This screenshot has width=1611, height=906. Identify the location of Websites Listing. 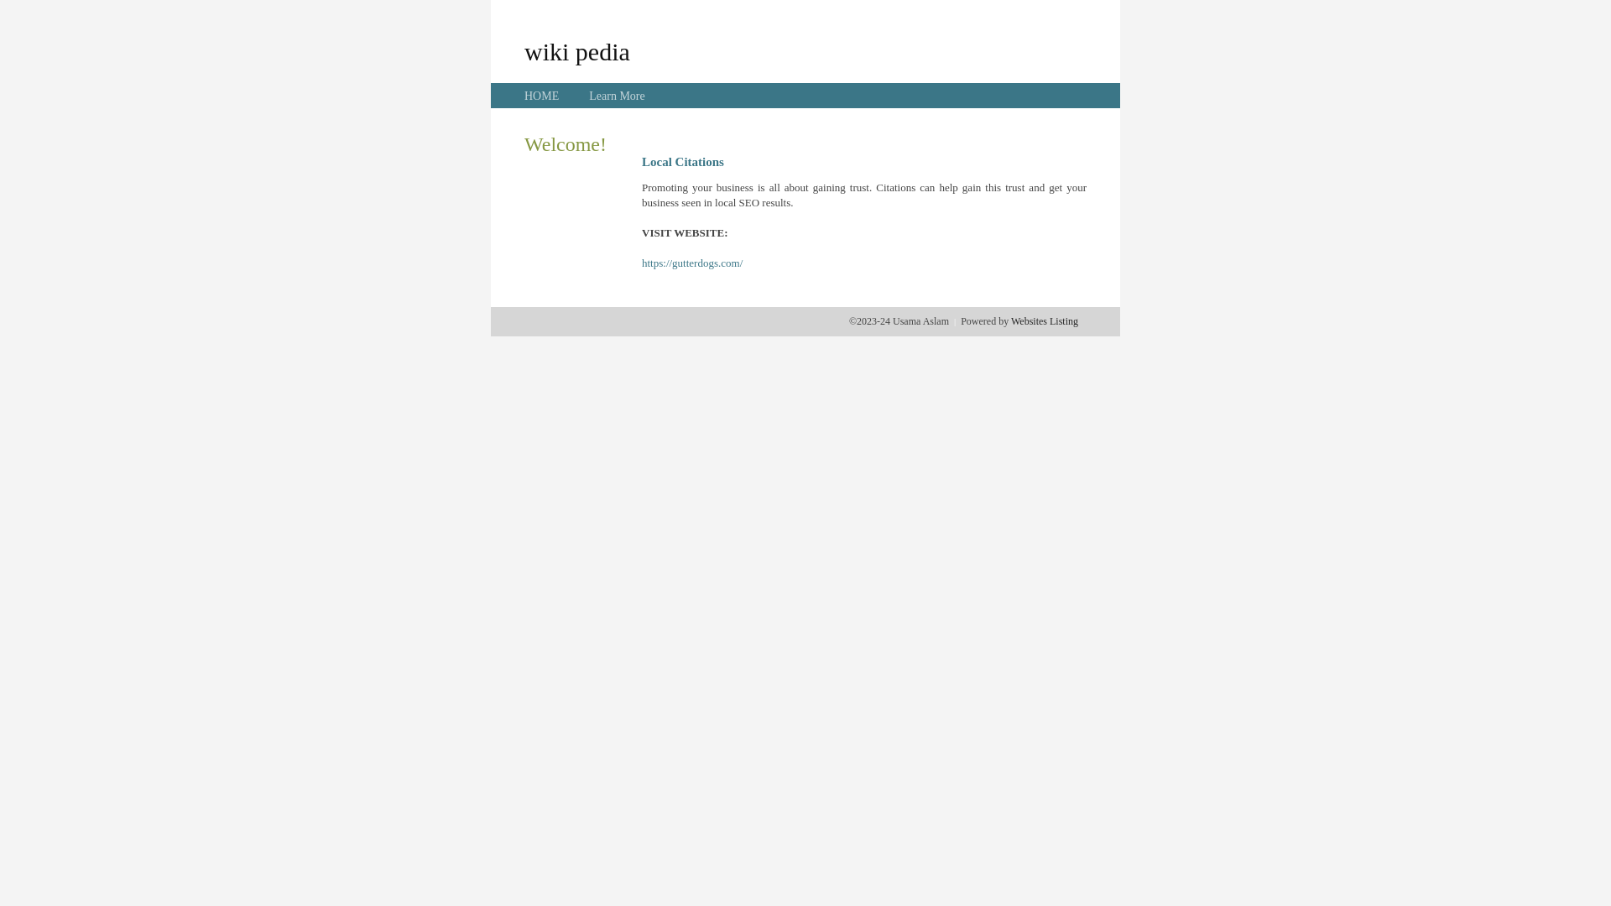
(1045, 321).